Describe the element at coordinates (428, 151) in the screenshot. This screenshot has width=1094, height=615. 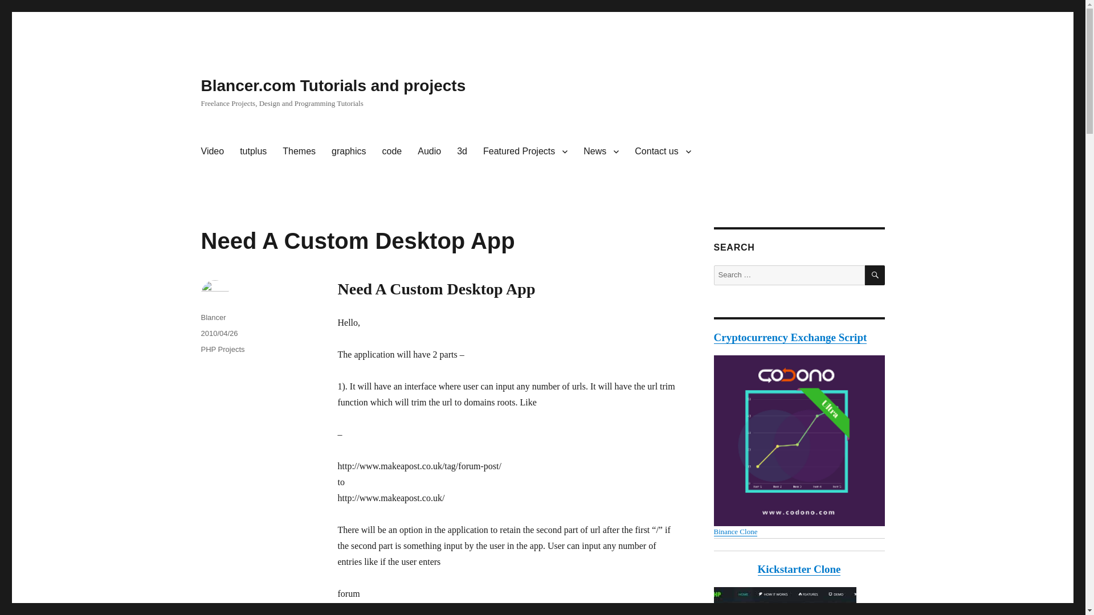
I see `Audio` at that location.